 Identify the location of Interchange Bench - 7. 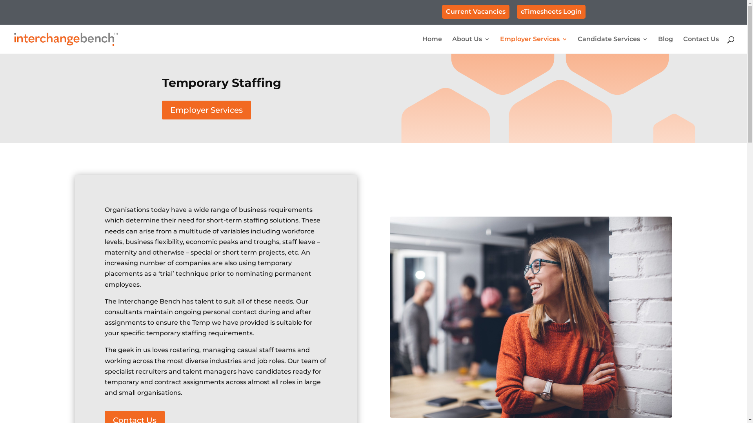
(531, 317).